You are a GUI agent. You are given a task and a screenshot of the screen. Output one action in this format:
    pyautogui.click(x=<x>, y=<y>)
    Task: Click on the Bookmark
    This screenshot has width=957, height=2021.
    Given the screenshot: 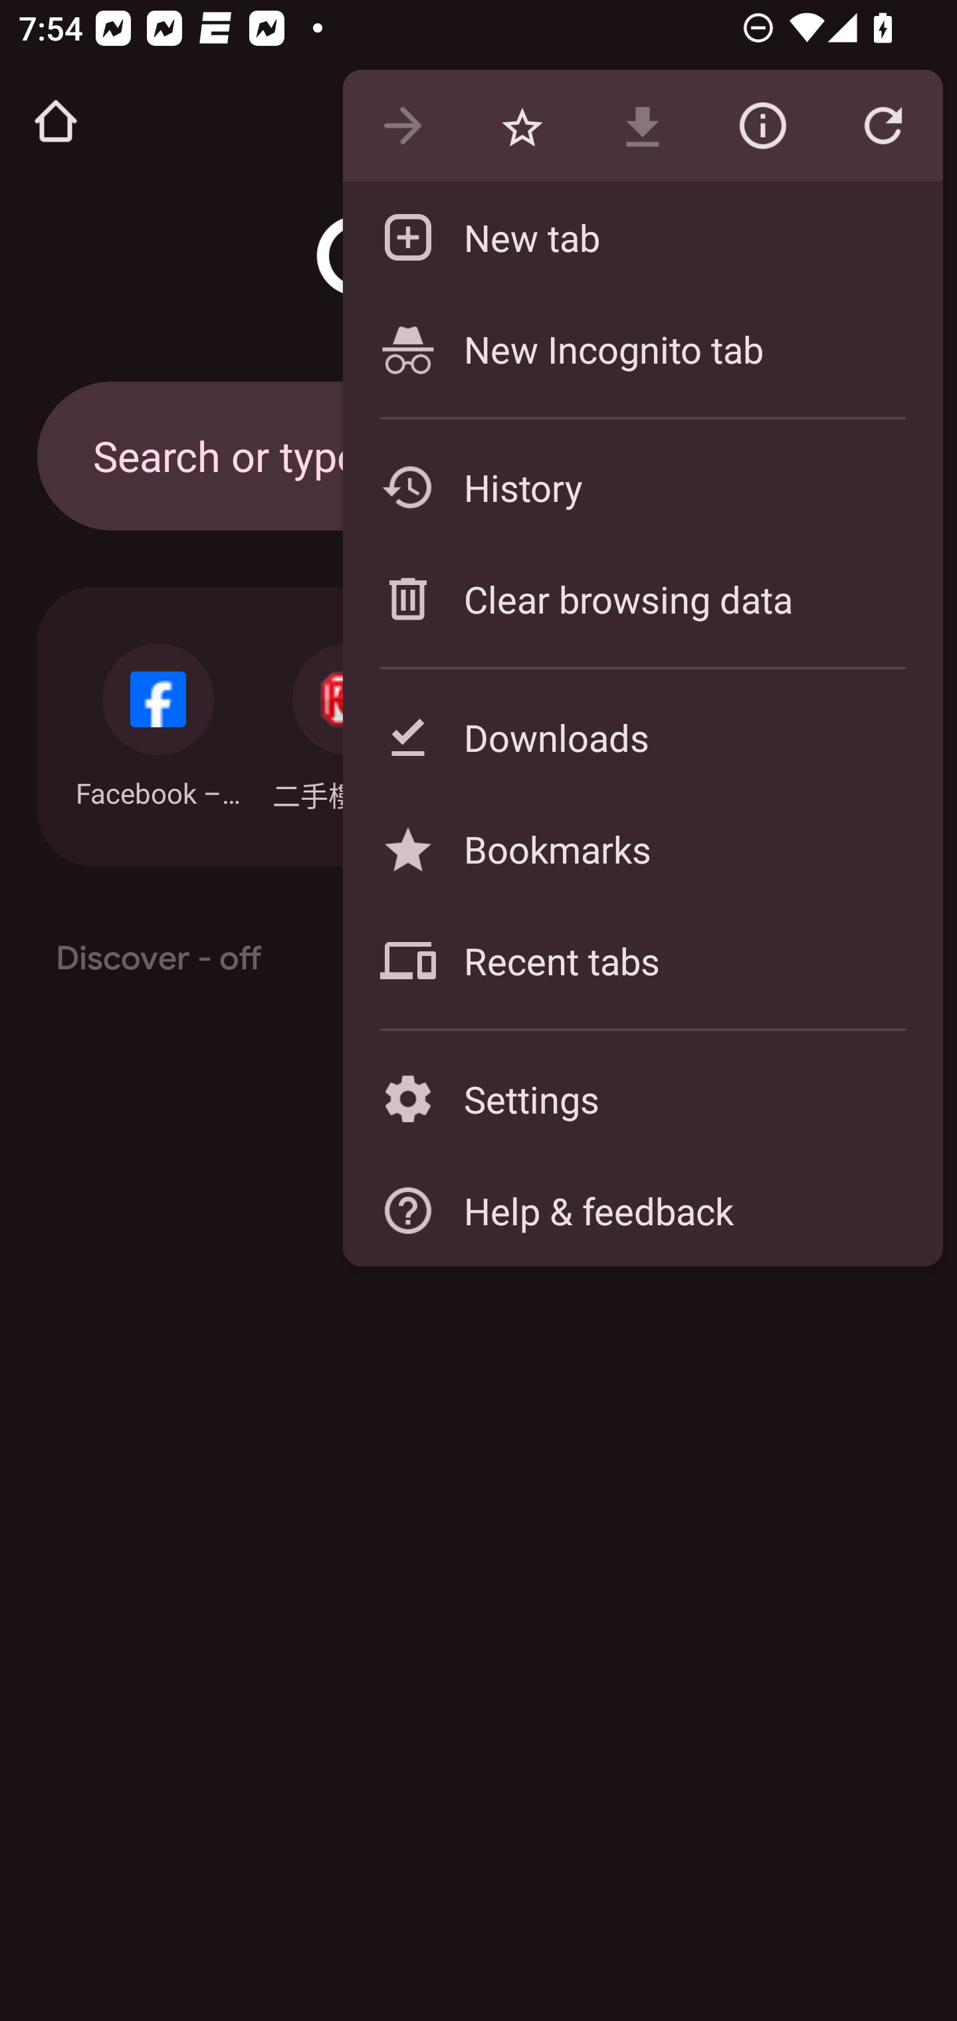 What is the action you would take?
    pyautogui.click(x=522, y=126)
    